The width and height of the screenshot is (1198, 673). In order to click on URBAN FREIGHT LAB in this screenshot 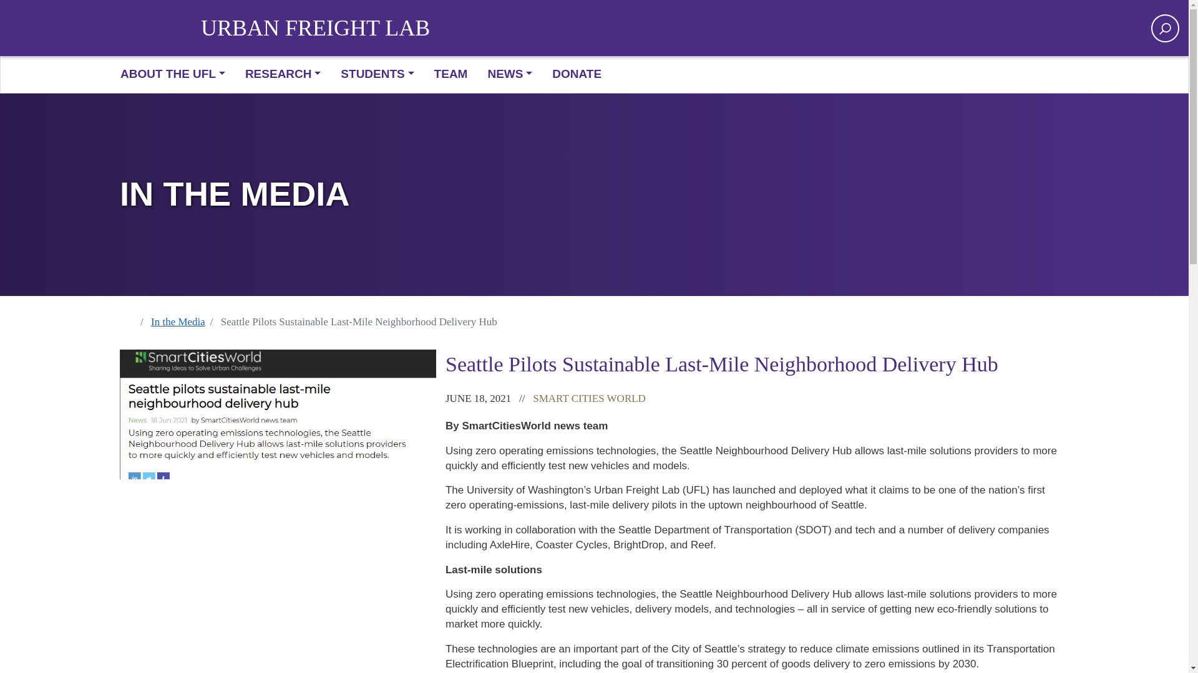, I will do `click(316, 28)`.